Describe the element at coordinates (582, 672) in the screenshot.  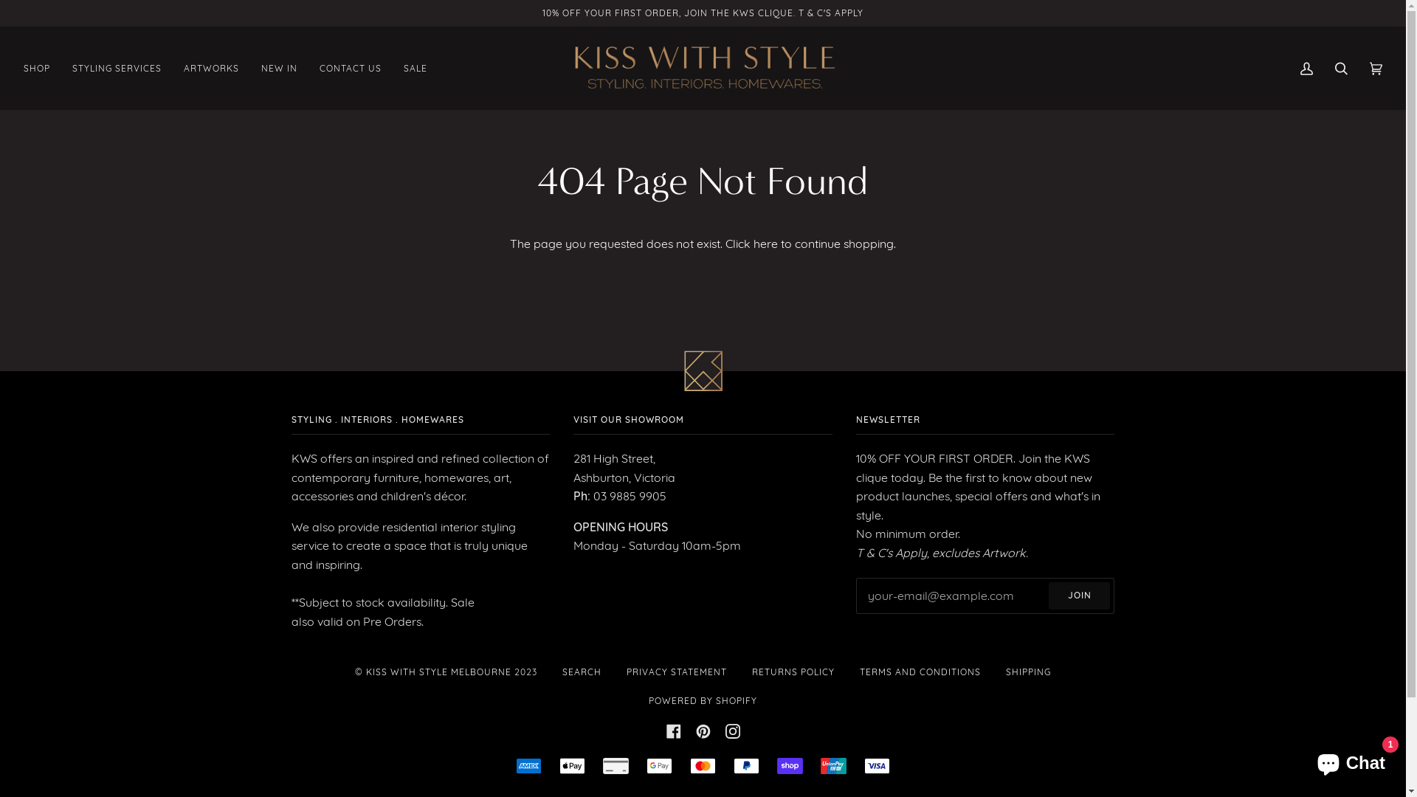
I see `SEARCH` at that location.